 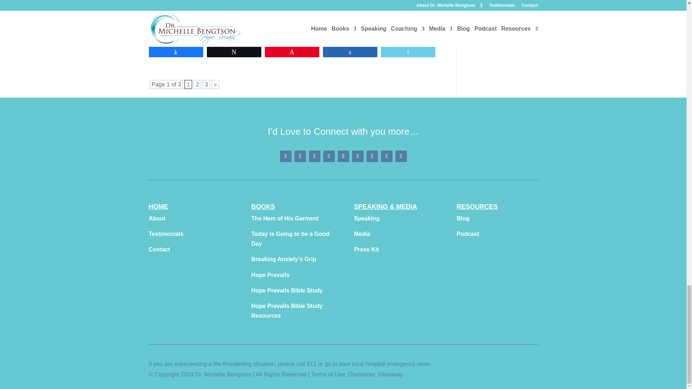 I want to click on Follow on Youtube, so click(x=329, y=156).